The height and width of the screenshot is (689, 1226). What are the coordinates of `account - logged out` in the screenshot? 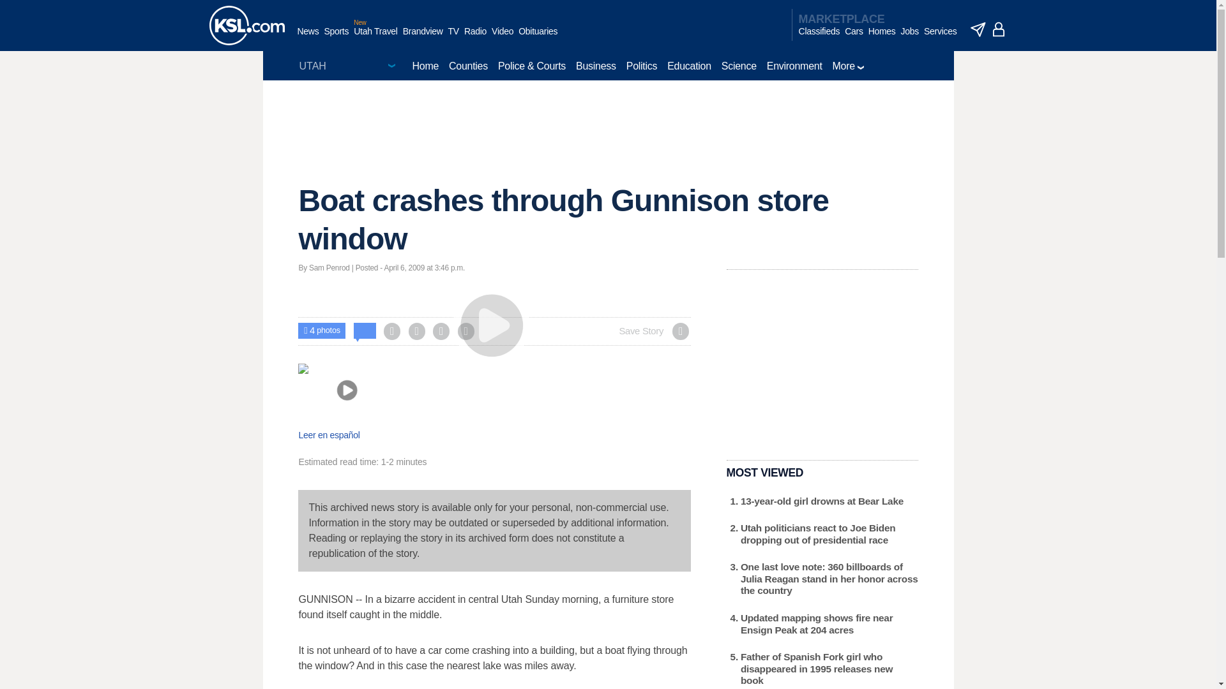 It's located at (999, 29).